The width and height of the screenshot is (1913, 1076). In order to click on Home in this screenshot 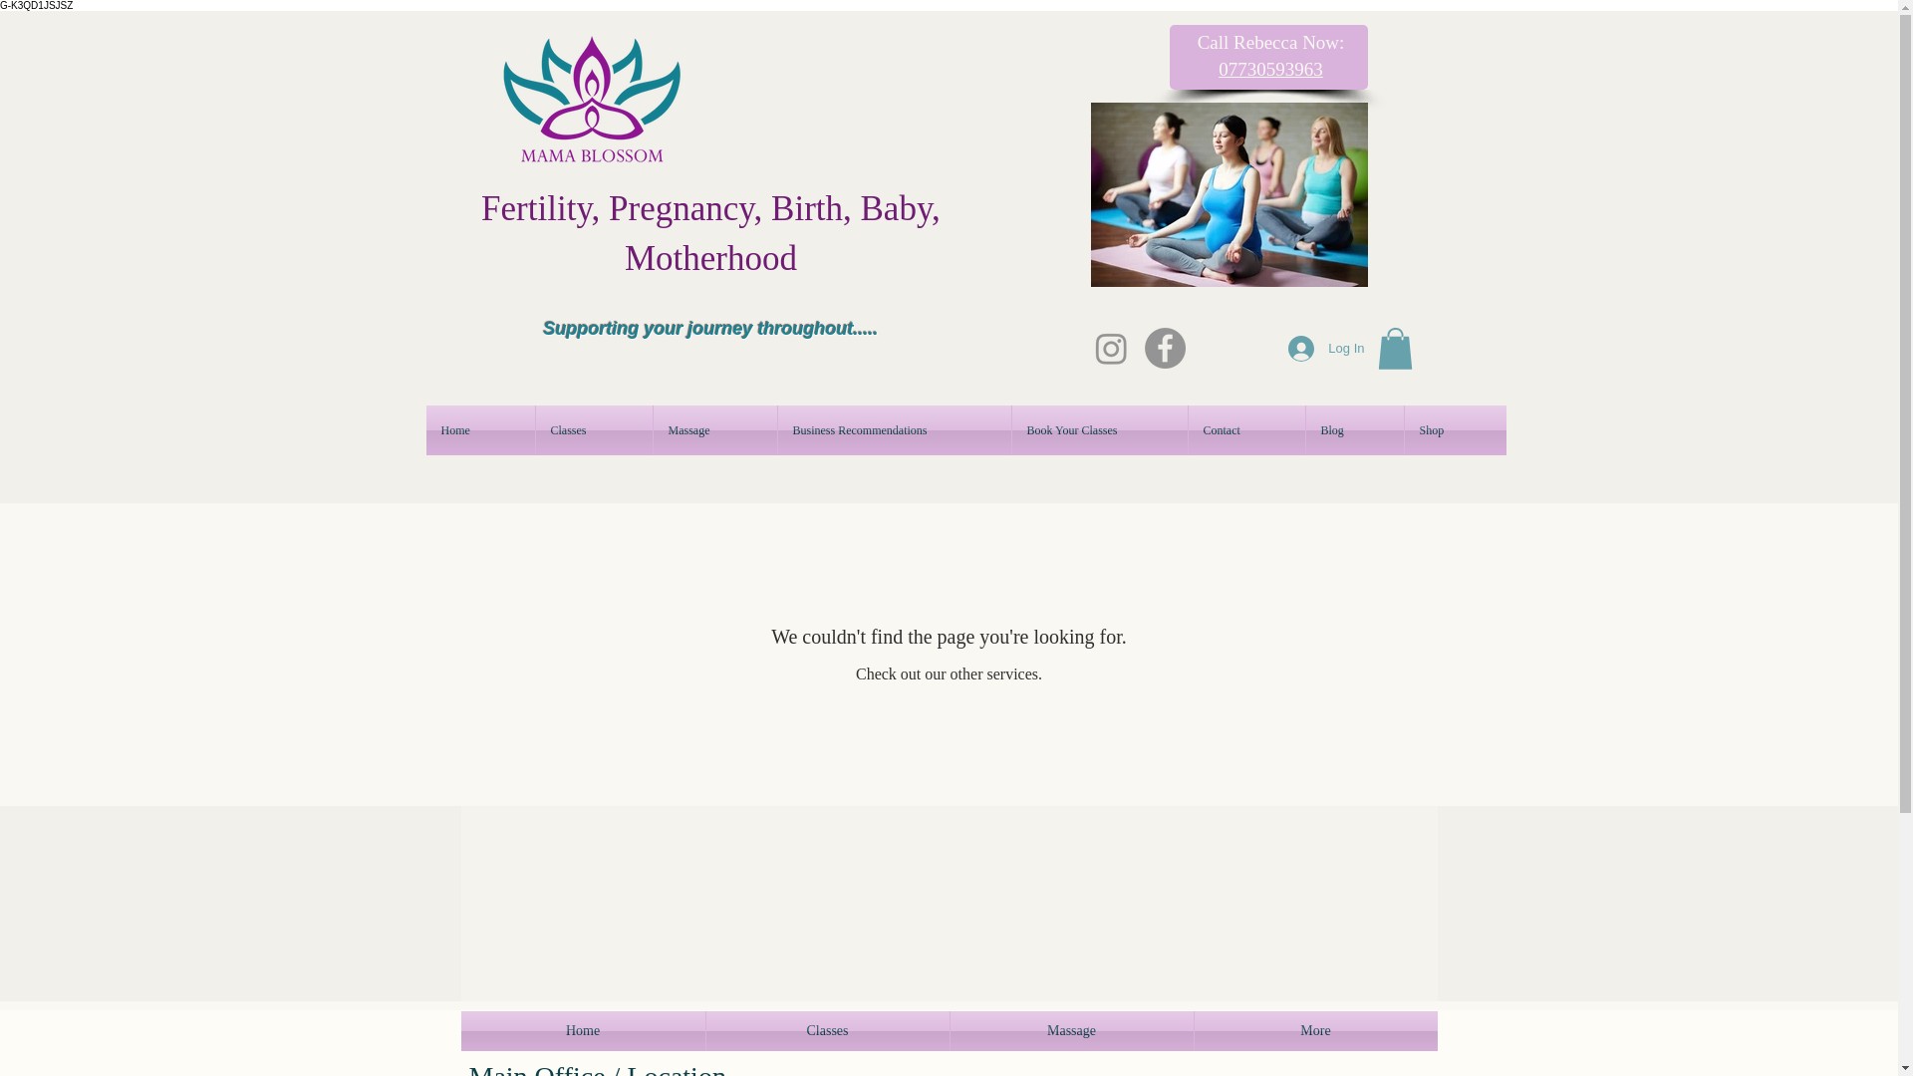, I will do `click(480, 430)`.